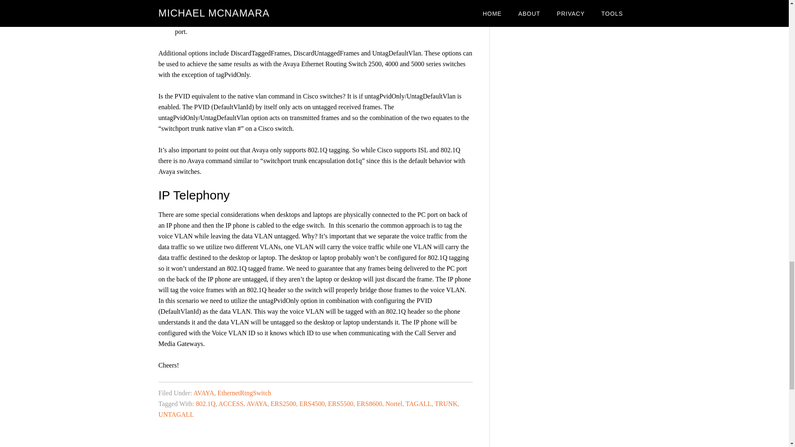  I want to click on TAGALL, so click(418, 403).